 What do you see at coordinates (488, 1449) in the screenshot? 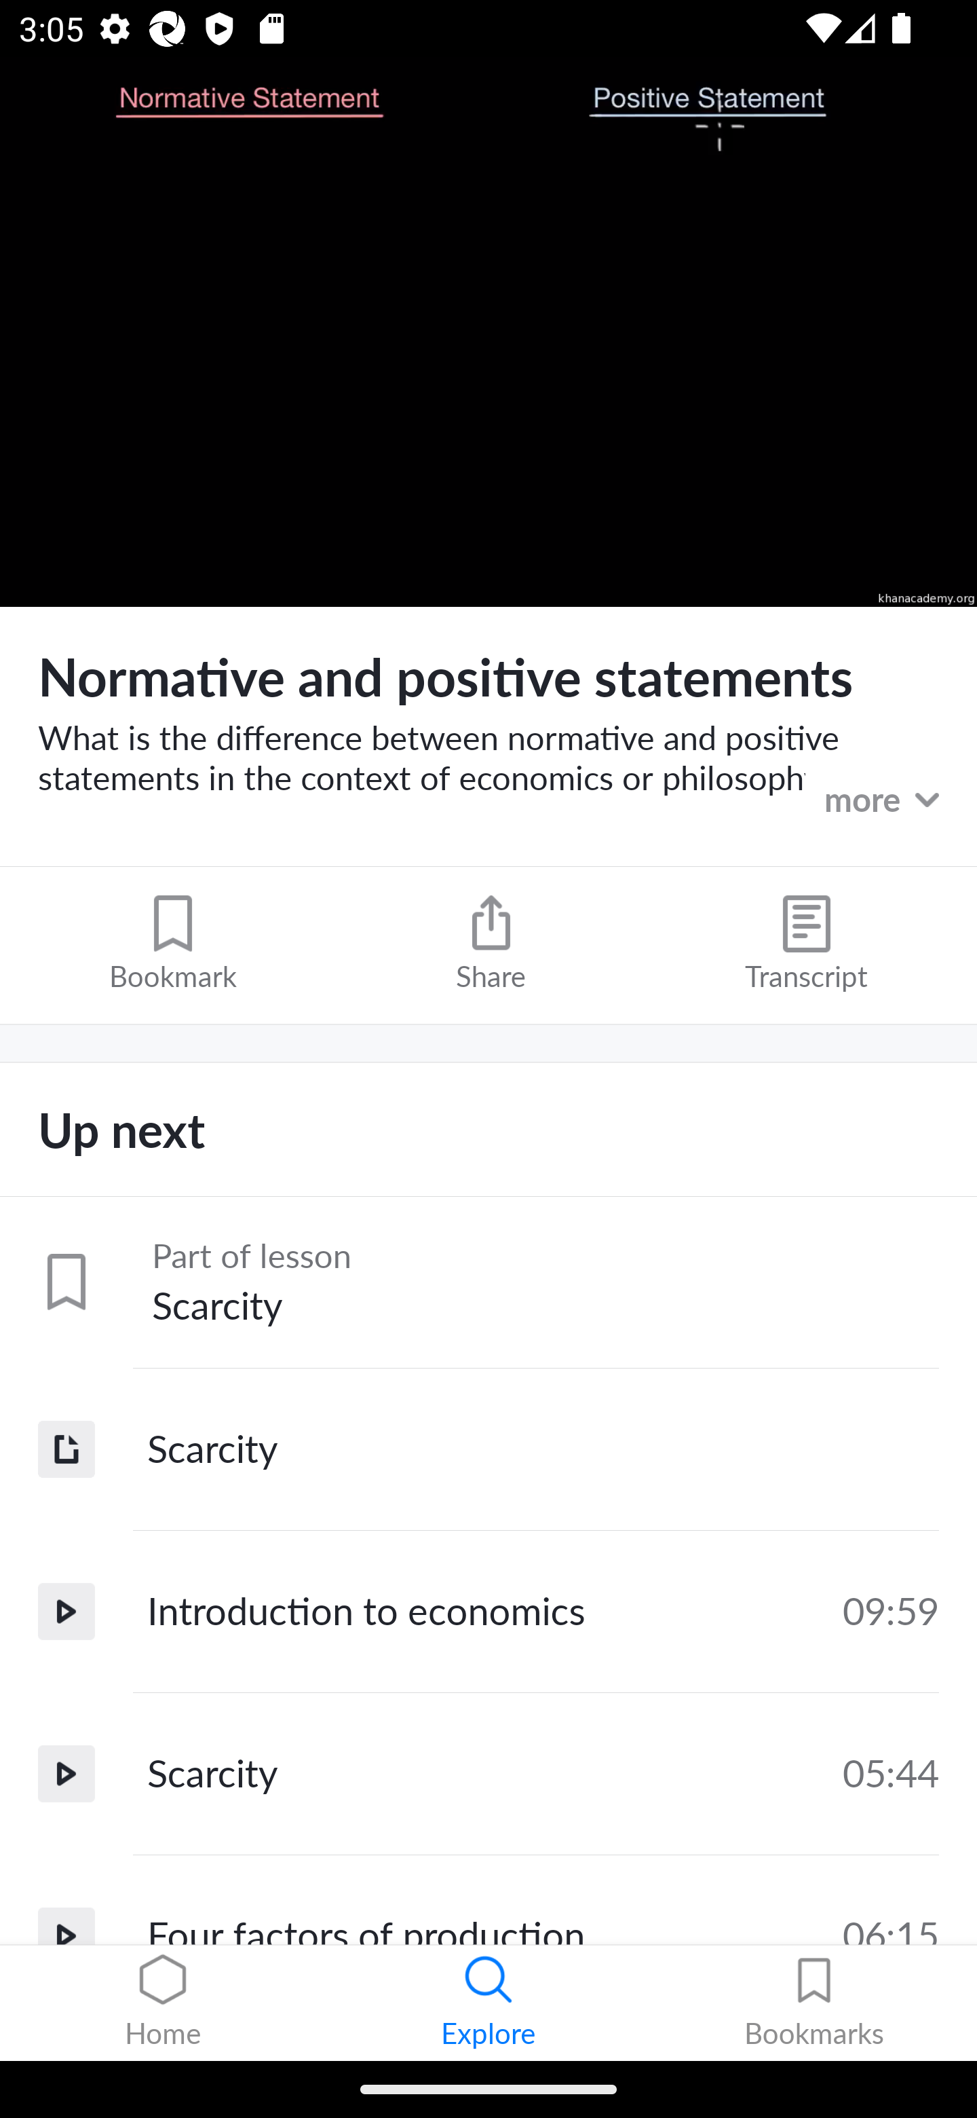
I see `Scarcity` at bounding box center [488, 1449].